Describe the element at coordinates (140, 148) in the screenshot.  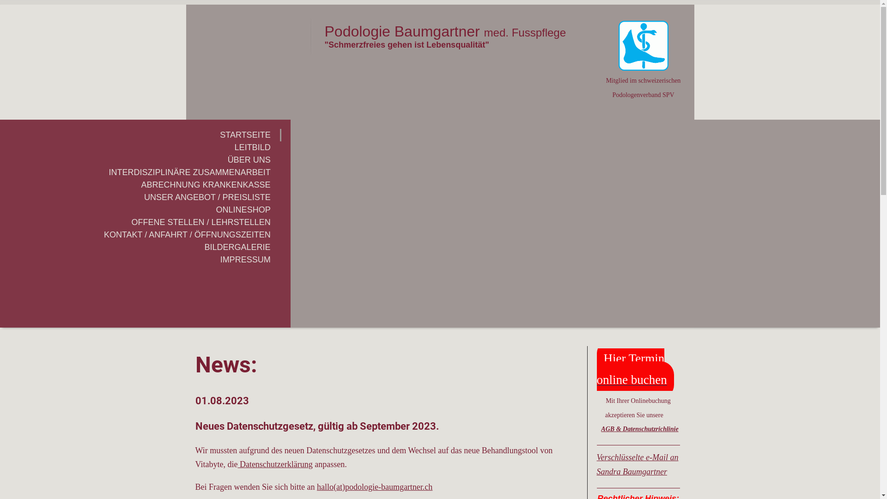
I see `LEITBILD` at that location.